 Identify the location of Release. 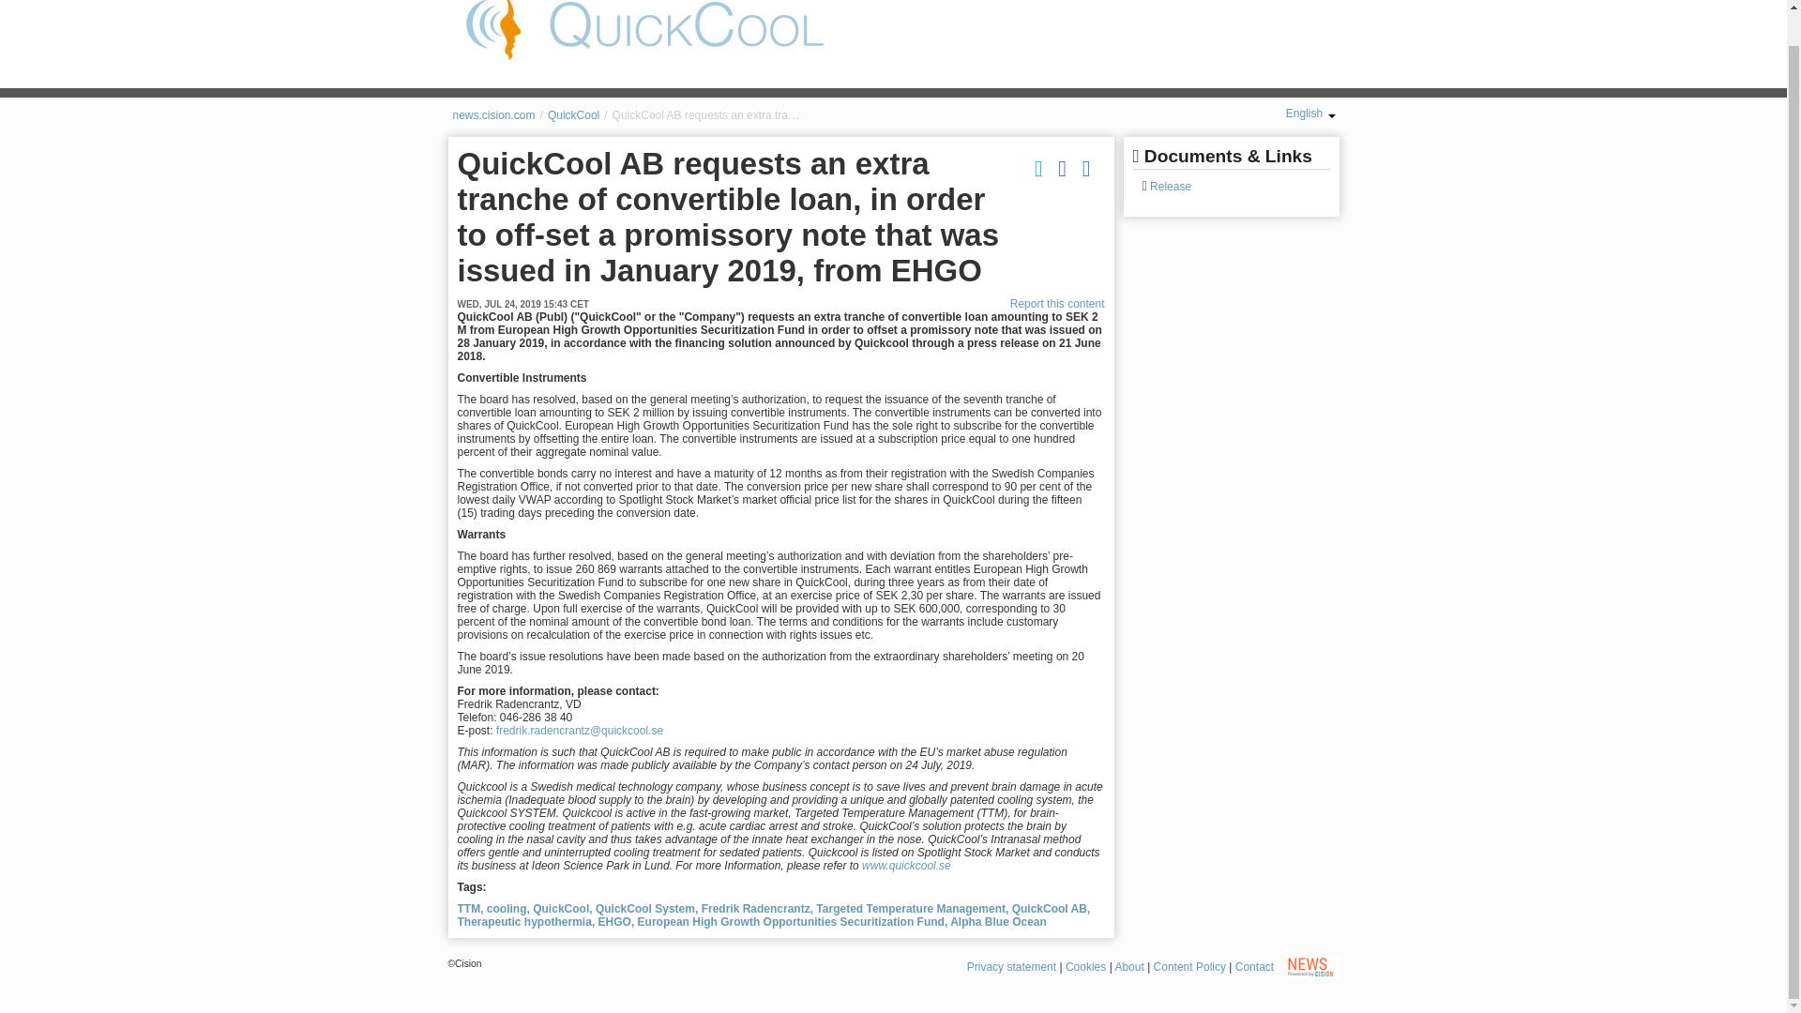
(1169, 187).